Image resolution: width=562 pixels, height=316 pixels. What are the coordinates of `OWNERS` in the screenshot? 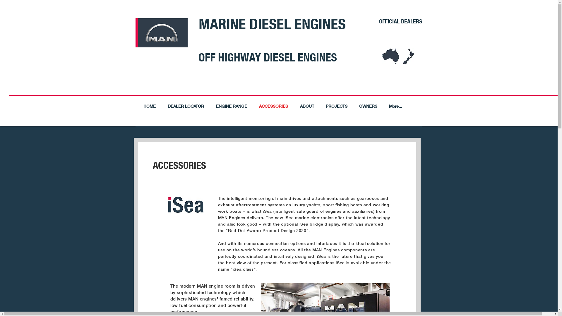 It's located at (368, 106).